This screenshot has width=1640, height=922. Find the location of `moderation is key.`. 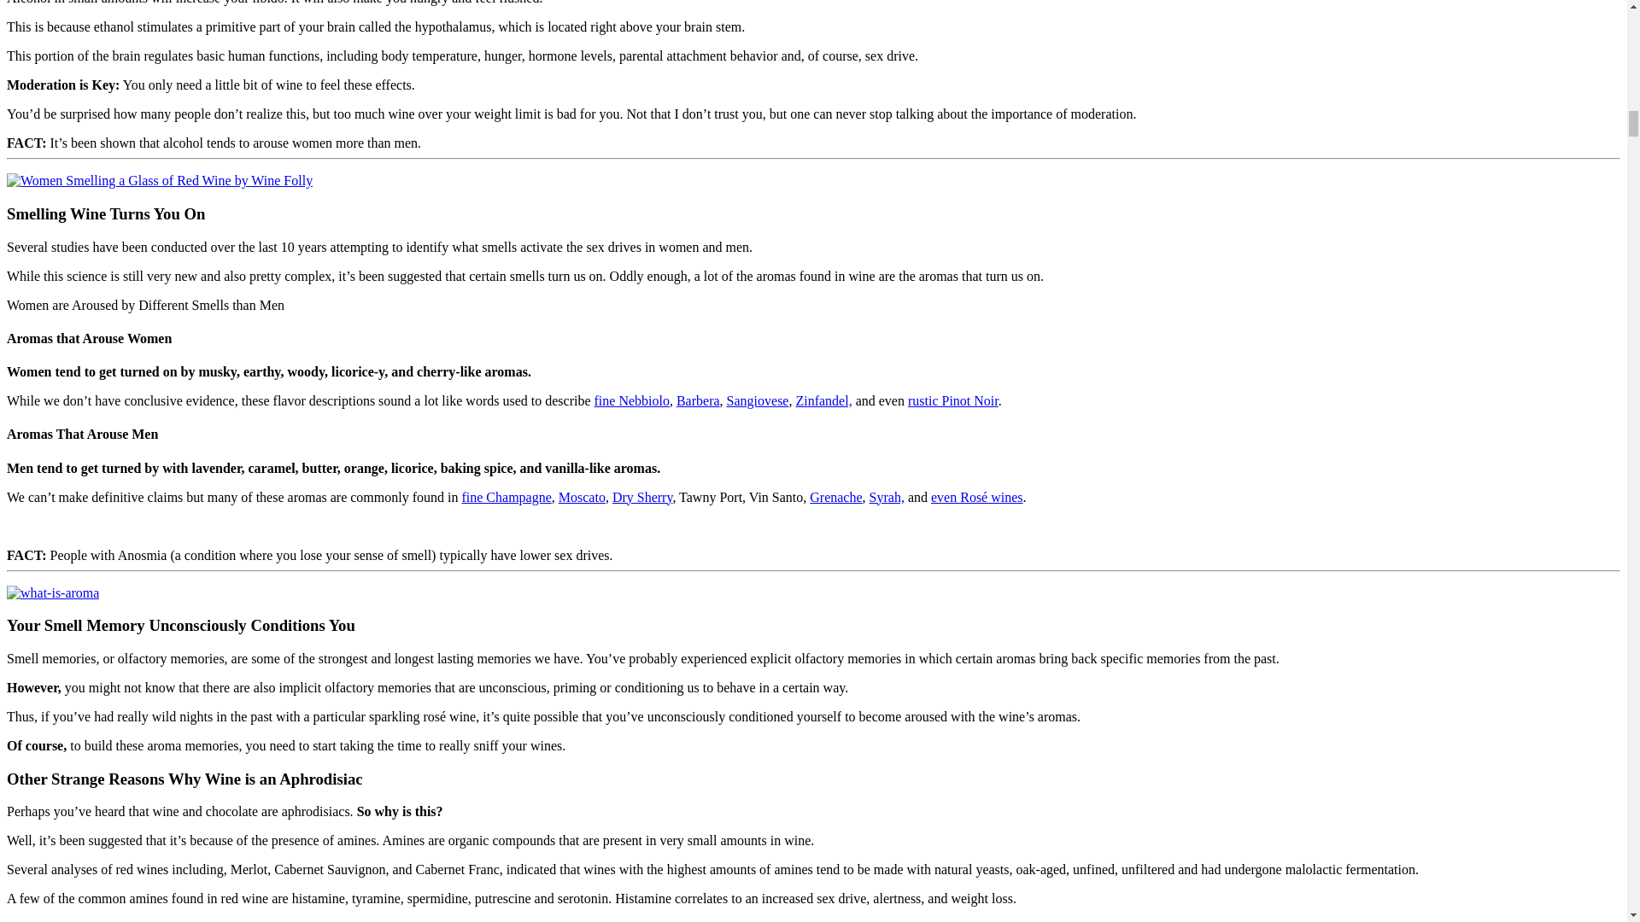

moderation is key. is located at coordinates (986, 920).